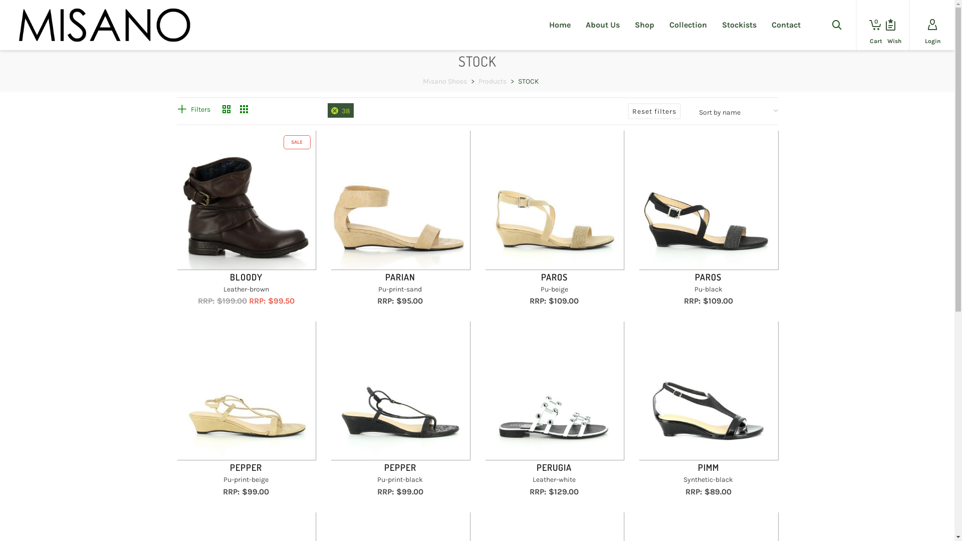 The width and height of the screenshot is (962, 541). What do you see at coordinates (400, 467) in the screenshot?
I see `PEPPER` at bounding box center [400, 467].